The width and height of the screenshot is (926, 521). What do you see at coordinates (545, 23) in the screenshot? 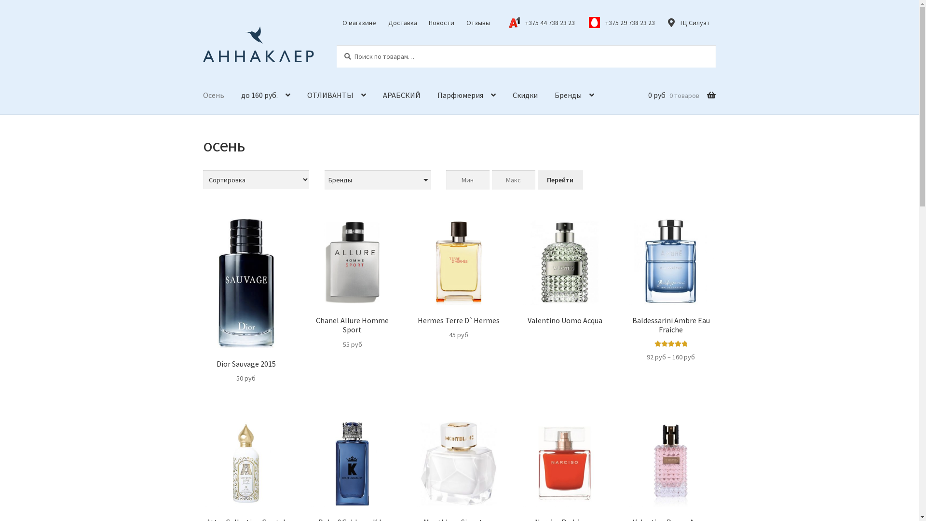
I see `+375 44 738 23 23` at bounding box center [545, 23].